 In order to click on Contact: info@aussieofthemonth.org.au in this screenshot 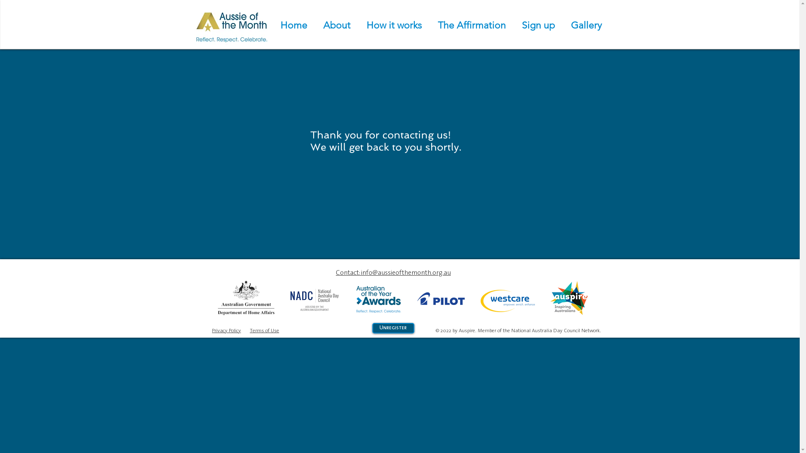, I will do `click(393, 273)`.